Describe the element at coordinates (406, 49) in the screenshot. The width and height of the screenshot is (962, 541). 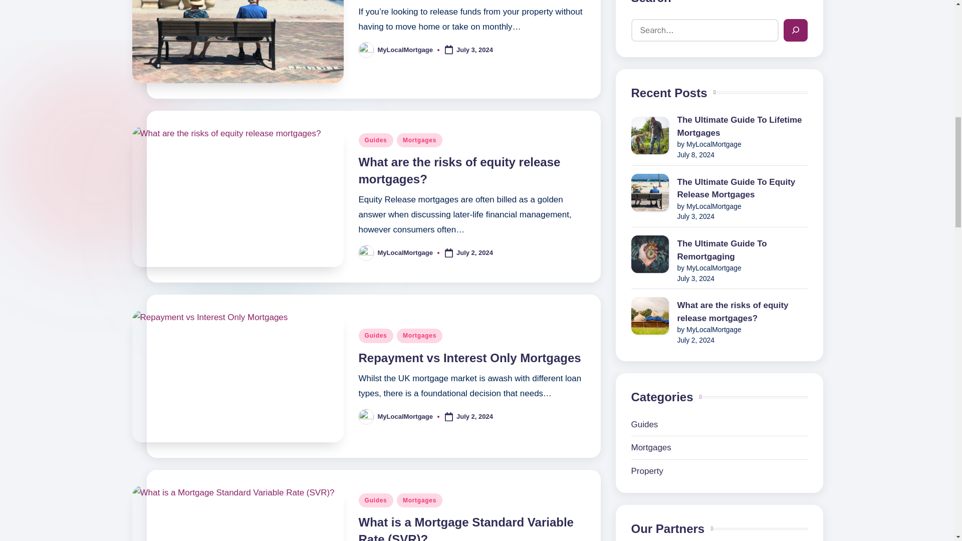
I see `View all posts by MyLocalMortgage` at that location.